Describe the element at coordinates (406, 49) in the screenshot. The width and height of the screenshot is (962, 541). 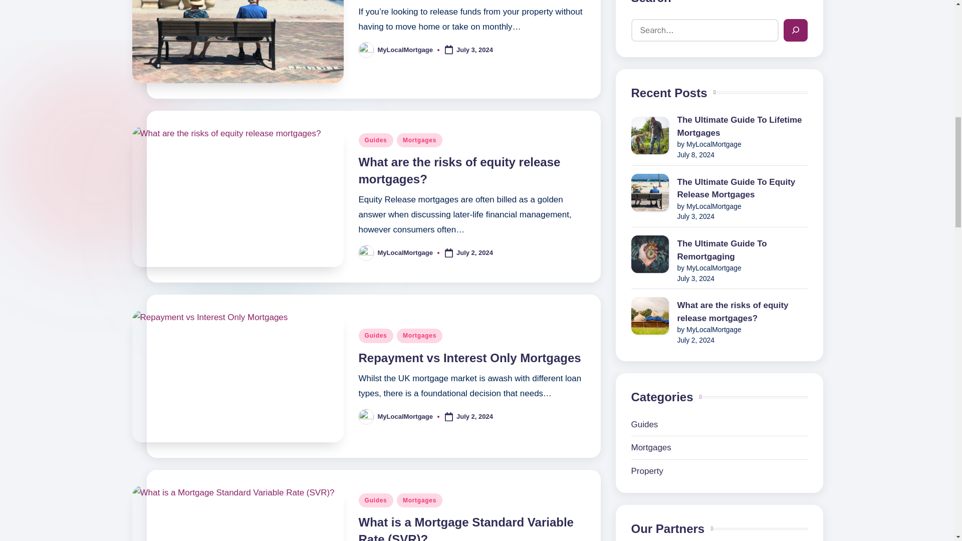
I see `View all posts by MyLocalMortgage` at that location.